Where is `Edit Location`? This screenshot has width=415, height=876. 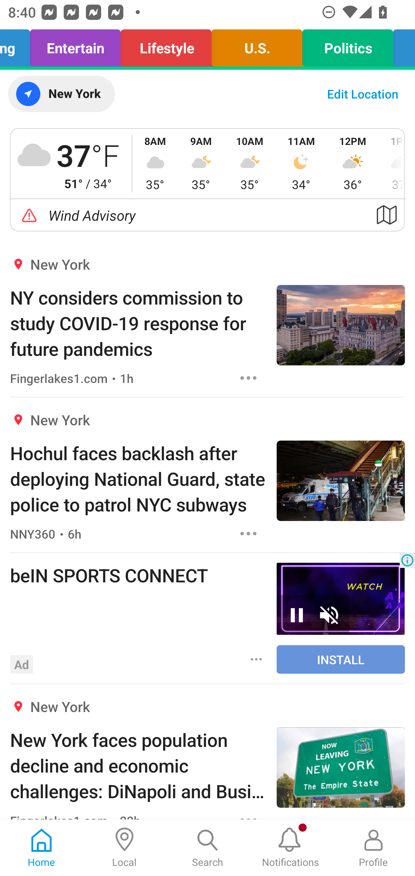
Edit Location is located at coordinates (363, 94).